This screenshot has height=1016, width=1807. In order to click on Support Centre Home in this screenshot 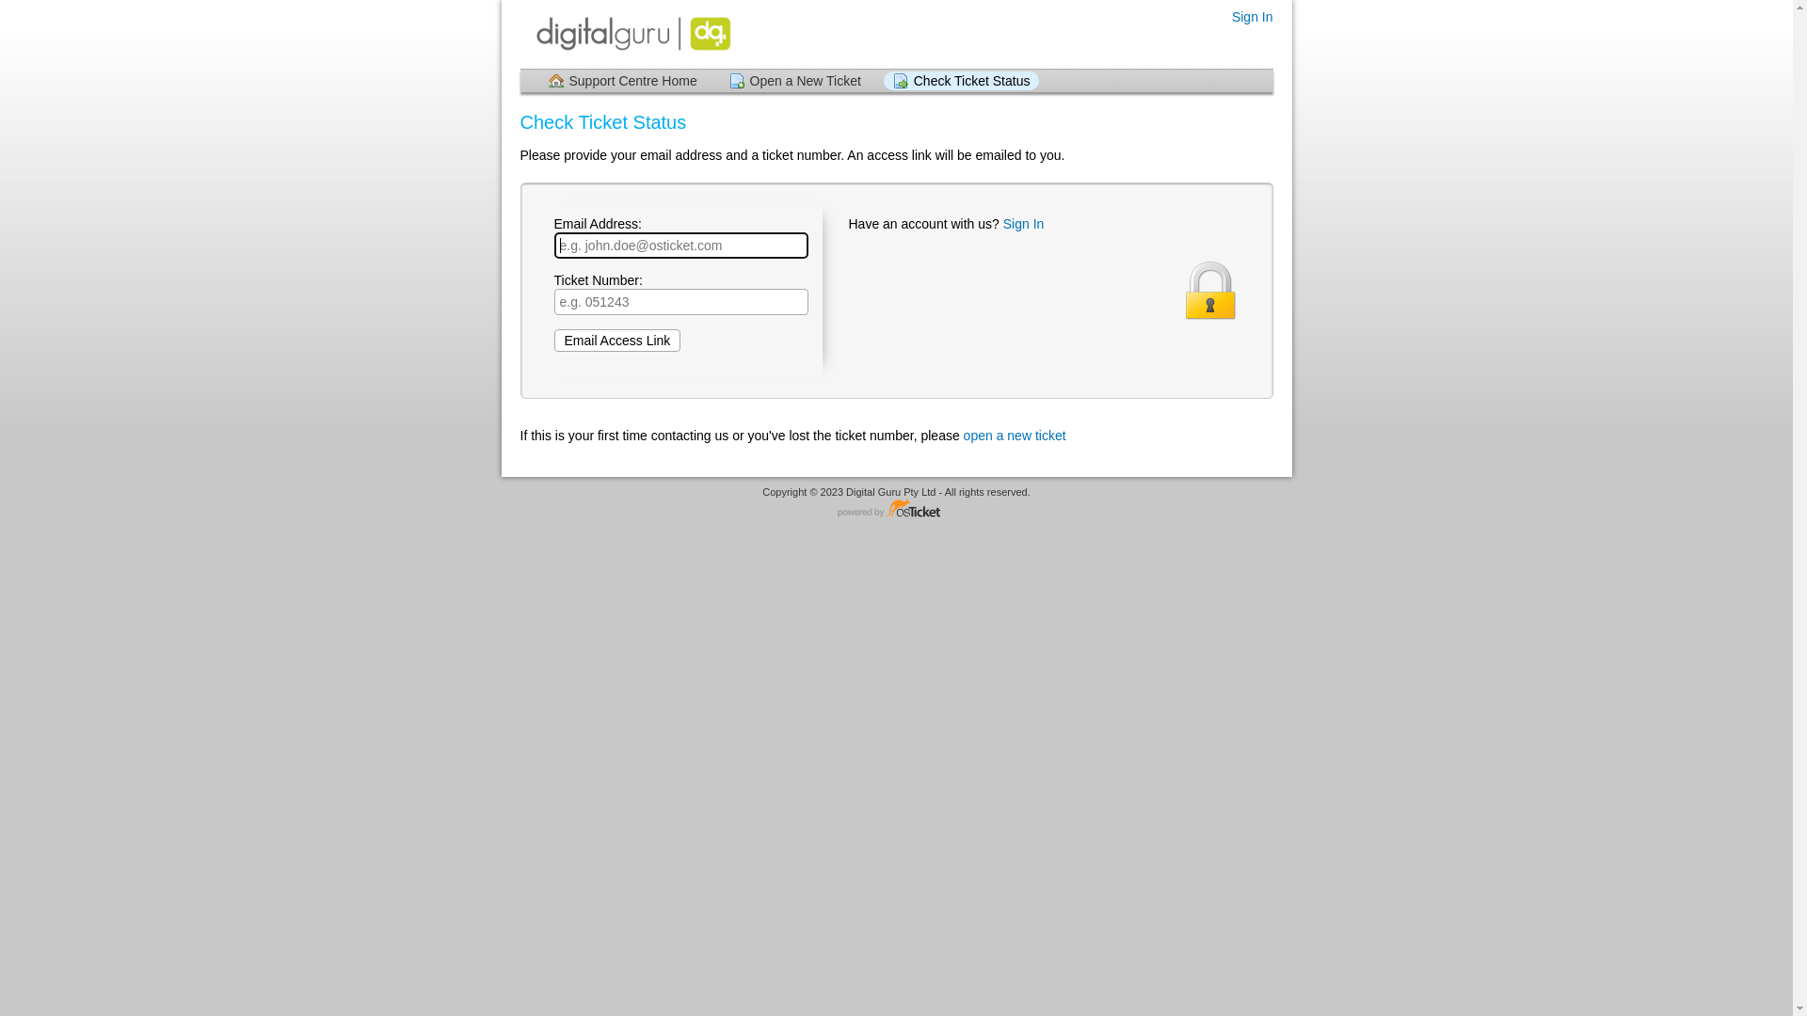, I will do `click(622, 81)`.